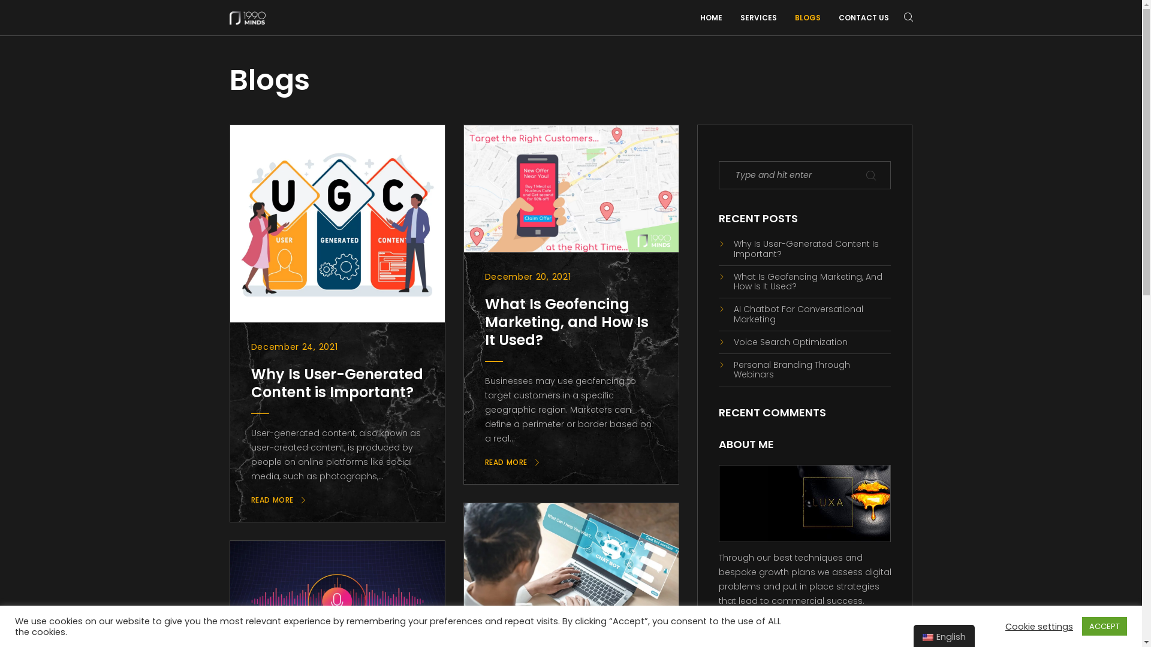 This screenshot has height=647, width=1151. What do you see at coordinates (279, 500) in the screenshot?
I see `READ MORE` at bounding box center [279, 500].